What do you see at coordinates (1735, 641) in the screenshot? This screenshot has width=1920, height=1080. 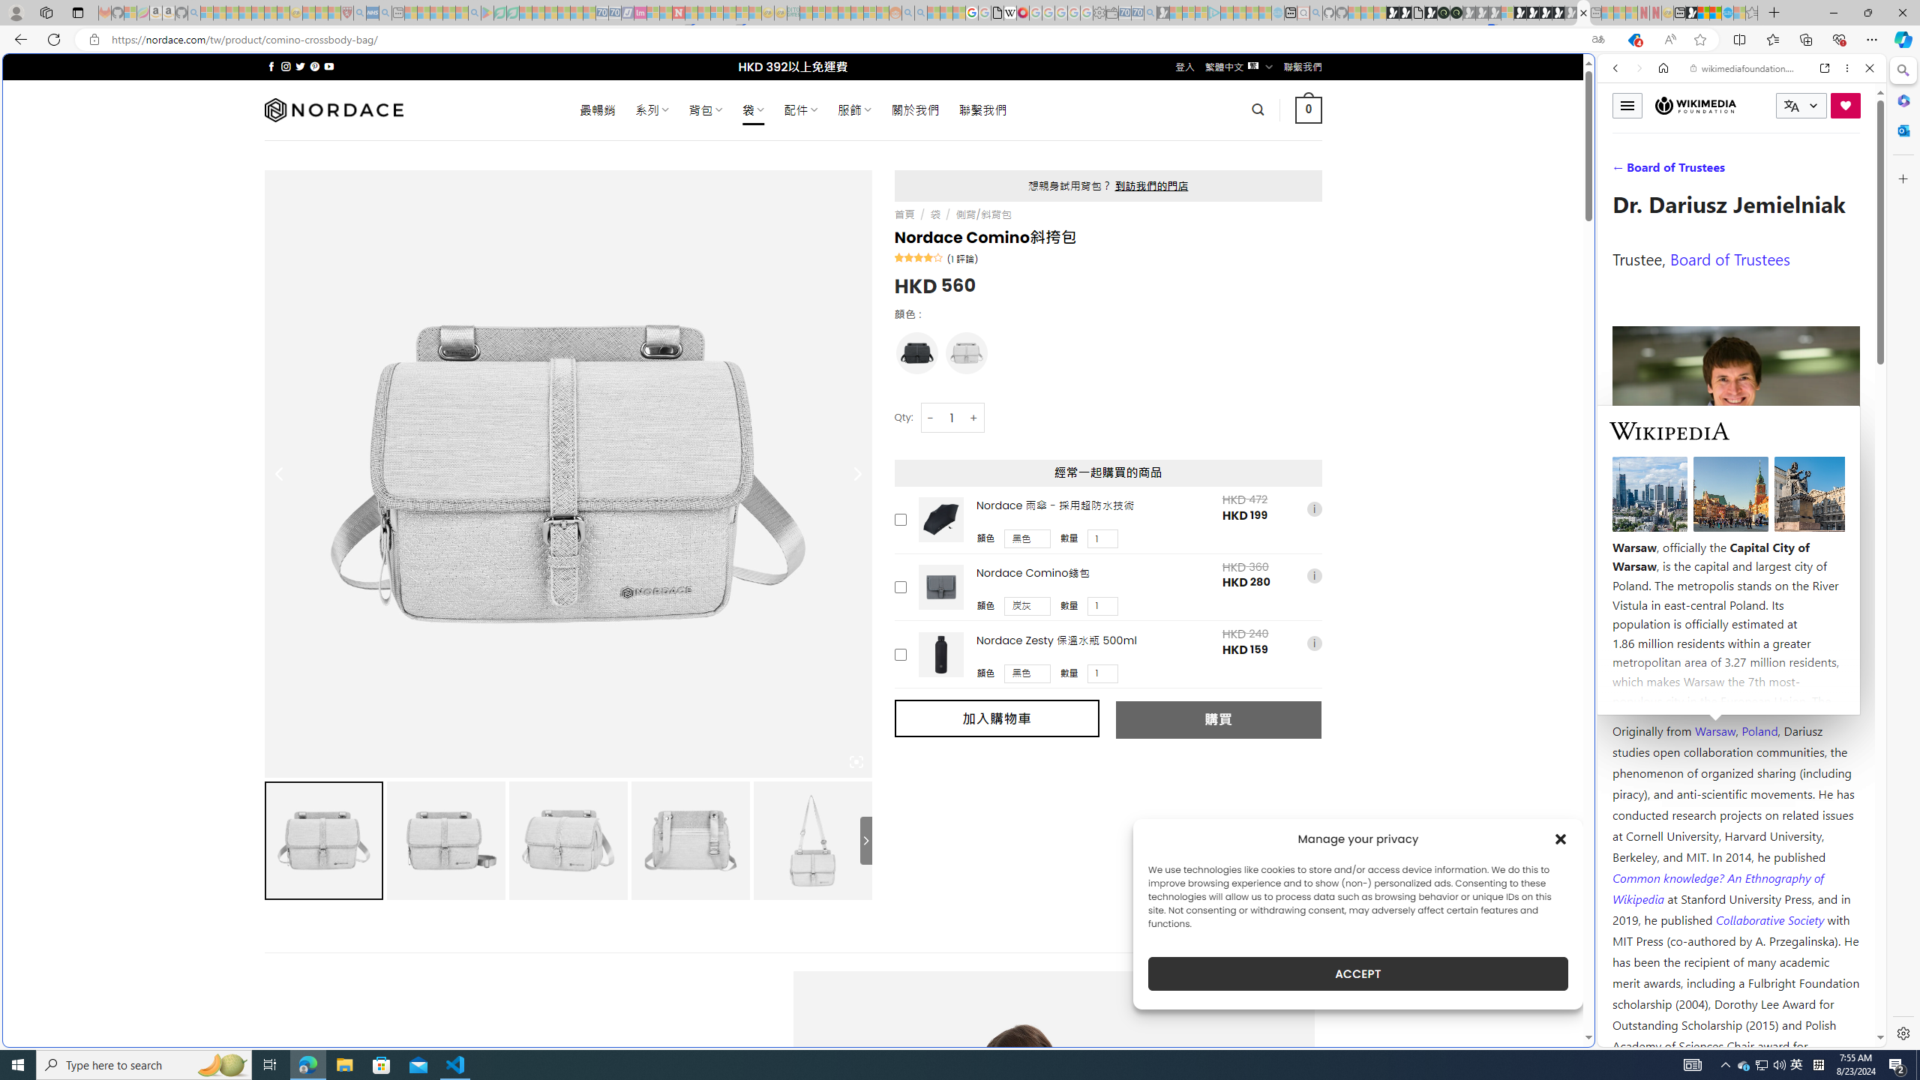 I see `Kozminski University` at bounding box center [1735, 641].